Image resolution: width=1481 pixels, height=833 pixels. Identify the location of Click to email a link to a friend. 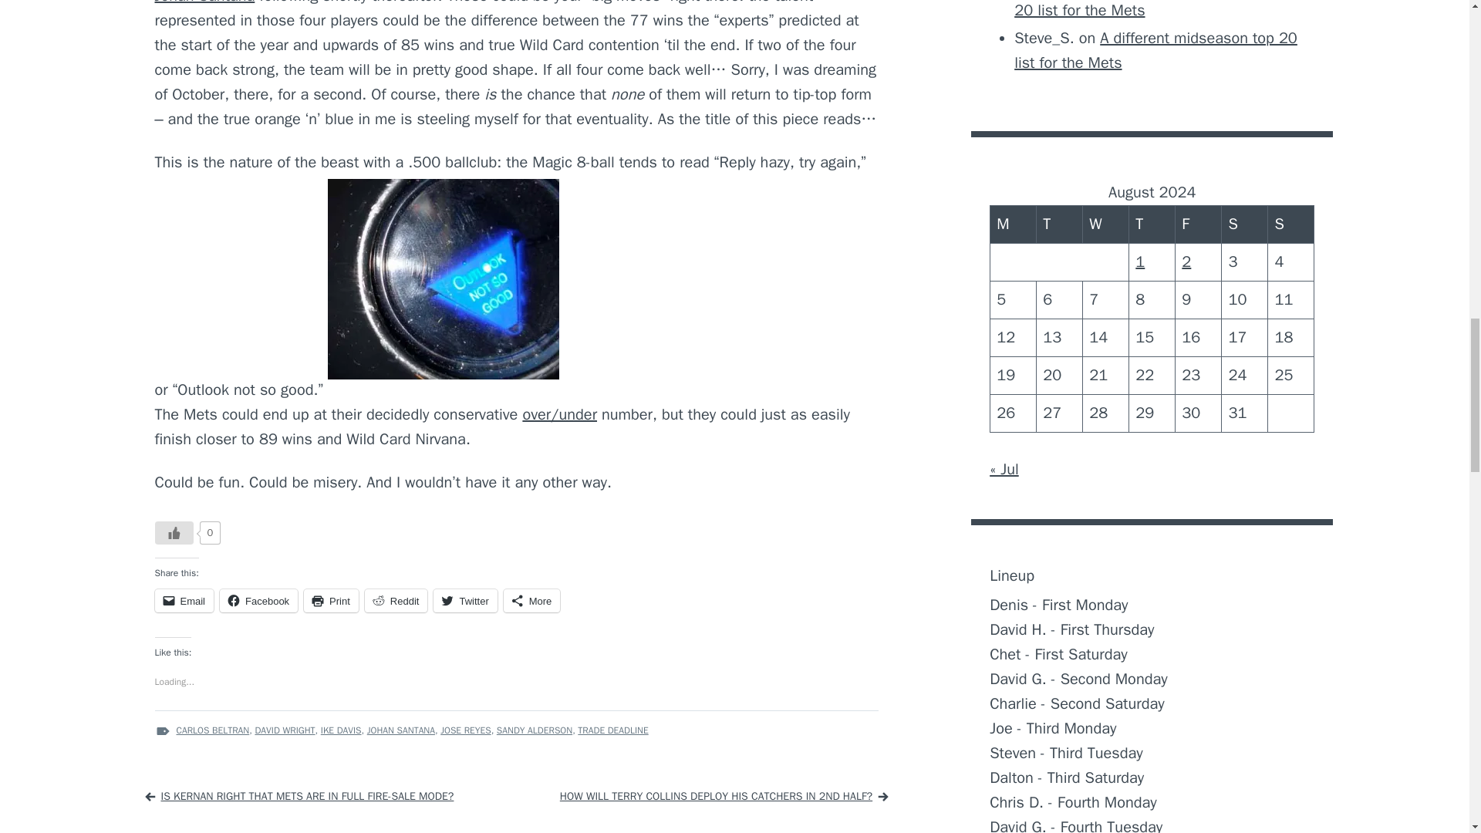
(184, 600).